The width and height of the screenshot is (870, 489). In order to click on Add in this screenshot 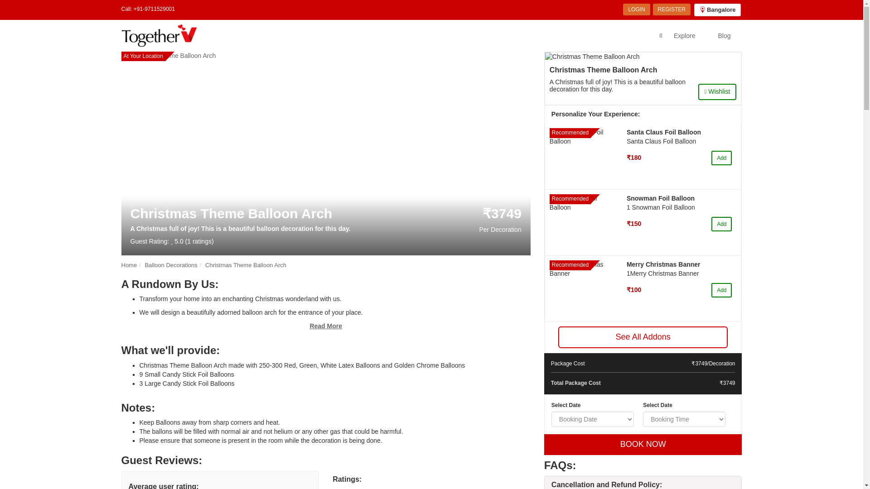, I will do `click(721, 158)`.